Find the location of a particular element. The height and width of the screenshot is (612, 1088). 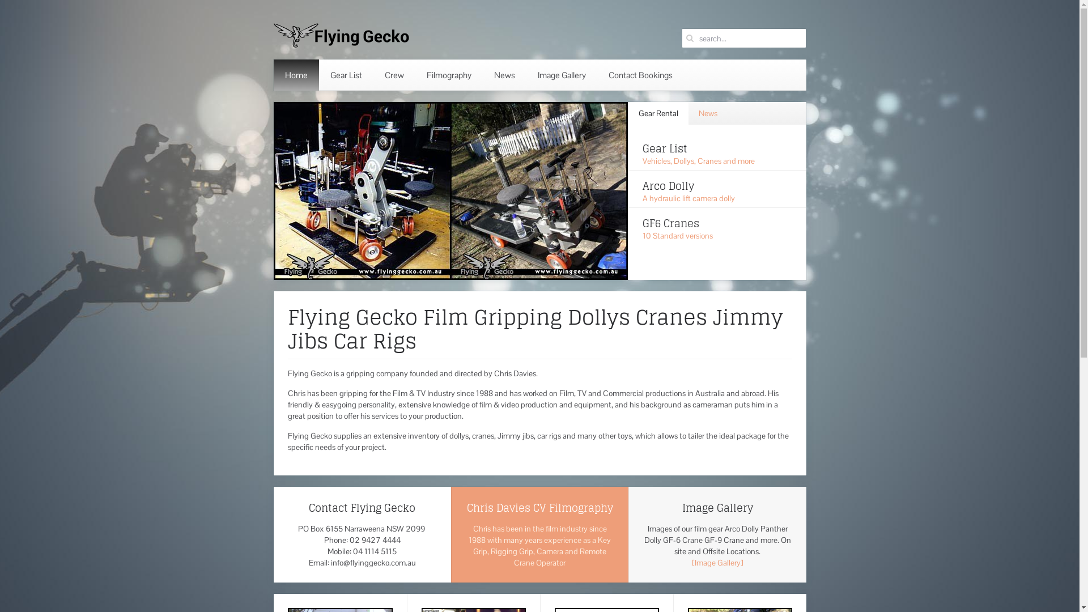

Image Gallery is located at coordinates (561, 75).